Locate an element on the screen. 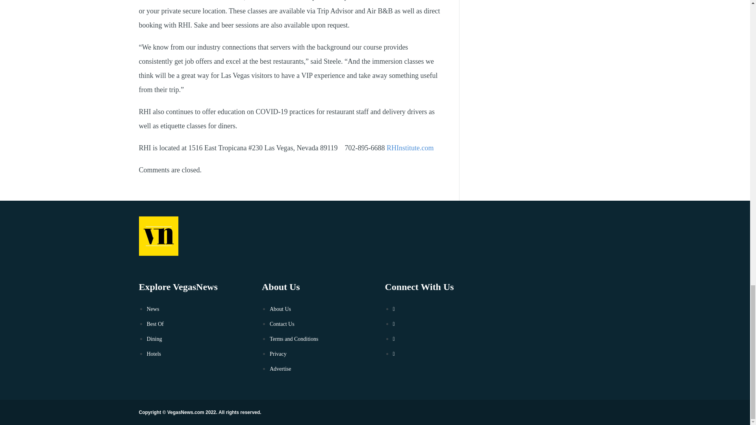  Hotels is located at coordinates (154, 354).